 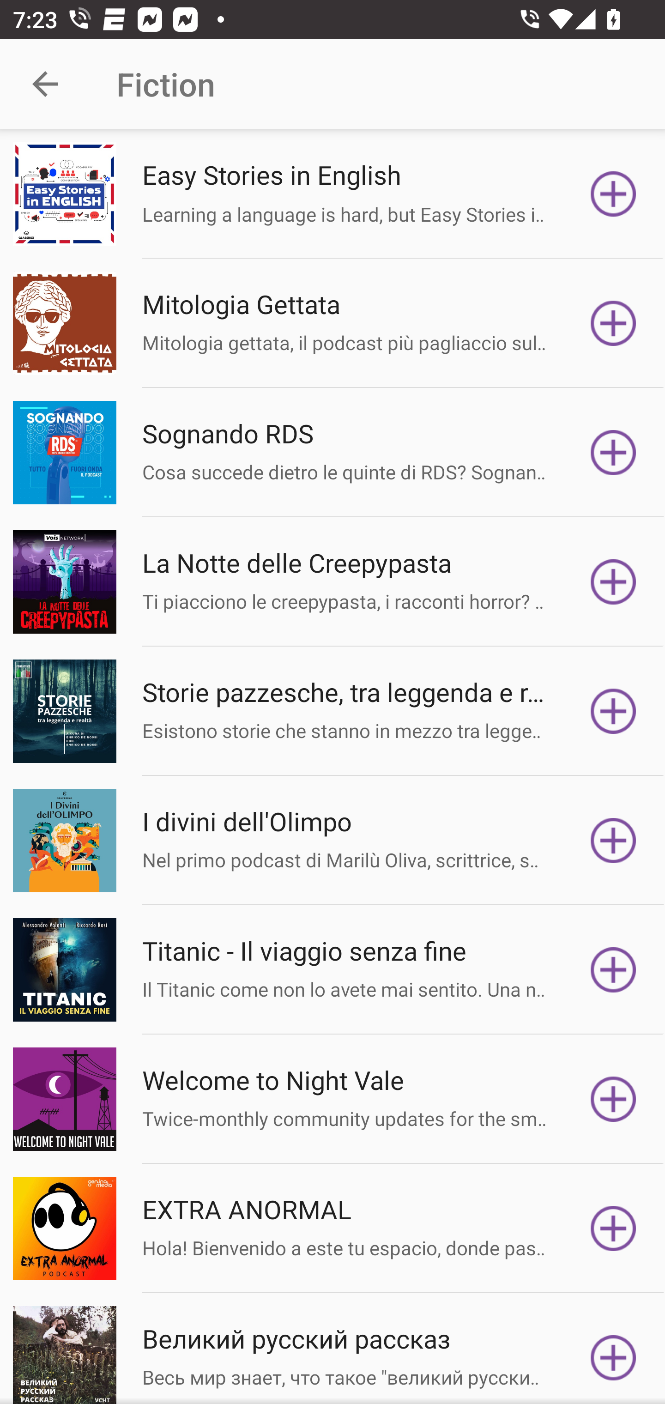 What do you see at coordinates (613, 841) in the screenshot?
I see `Subscribe` at bounding box center [613, 841].